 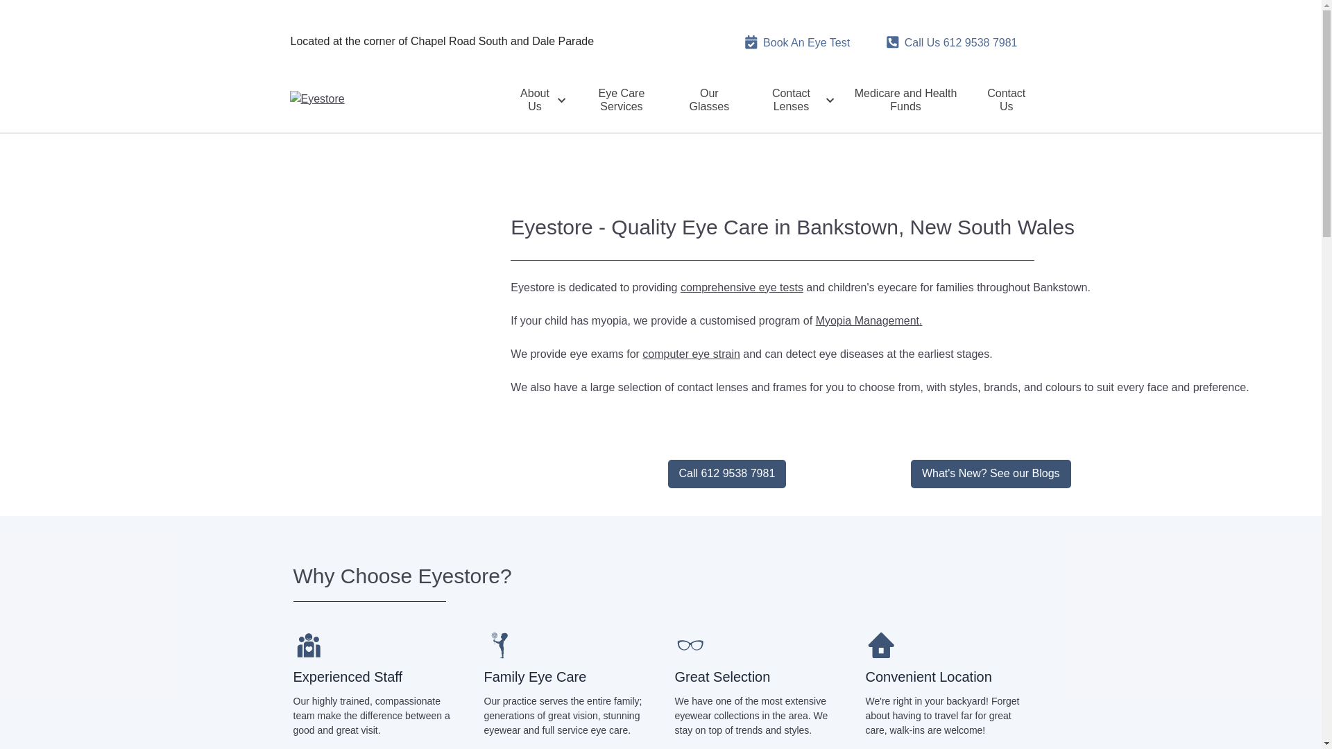 I want to click on Convenient Location, so click(x=929, y=677).